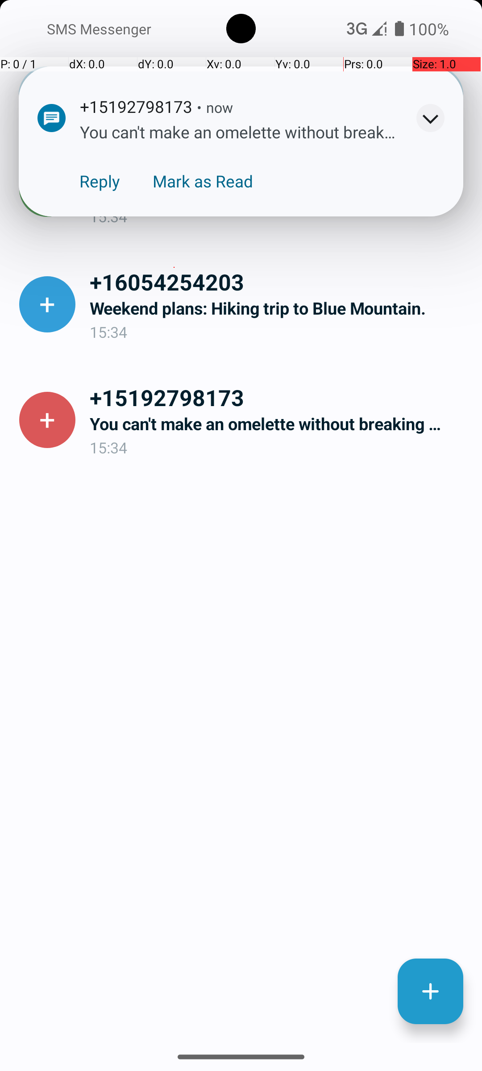 This screenshot has height=1071, width=482. Describe the element at coordinates (247, 108) in the screenshot. I see `Alerted` at that location.